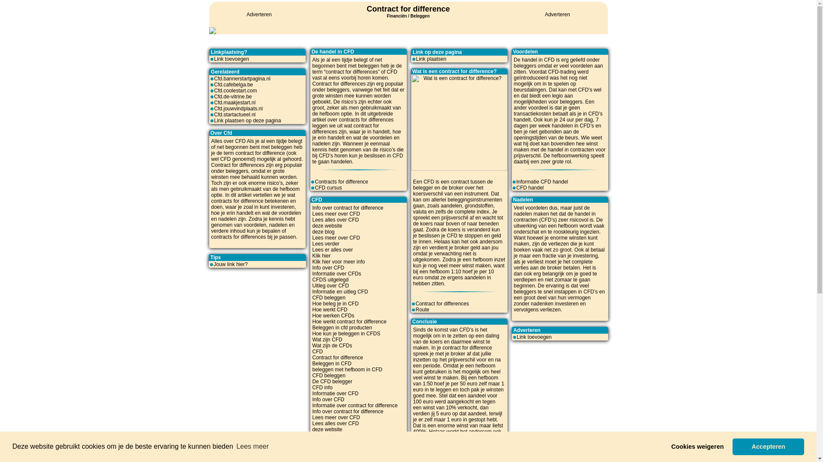 The width and height of the screenshot is (823, 462). Describe the element at coordinates (236, 91) in the screenshot. I see `Cfd.coolestart.com` at that location.